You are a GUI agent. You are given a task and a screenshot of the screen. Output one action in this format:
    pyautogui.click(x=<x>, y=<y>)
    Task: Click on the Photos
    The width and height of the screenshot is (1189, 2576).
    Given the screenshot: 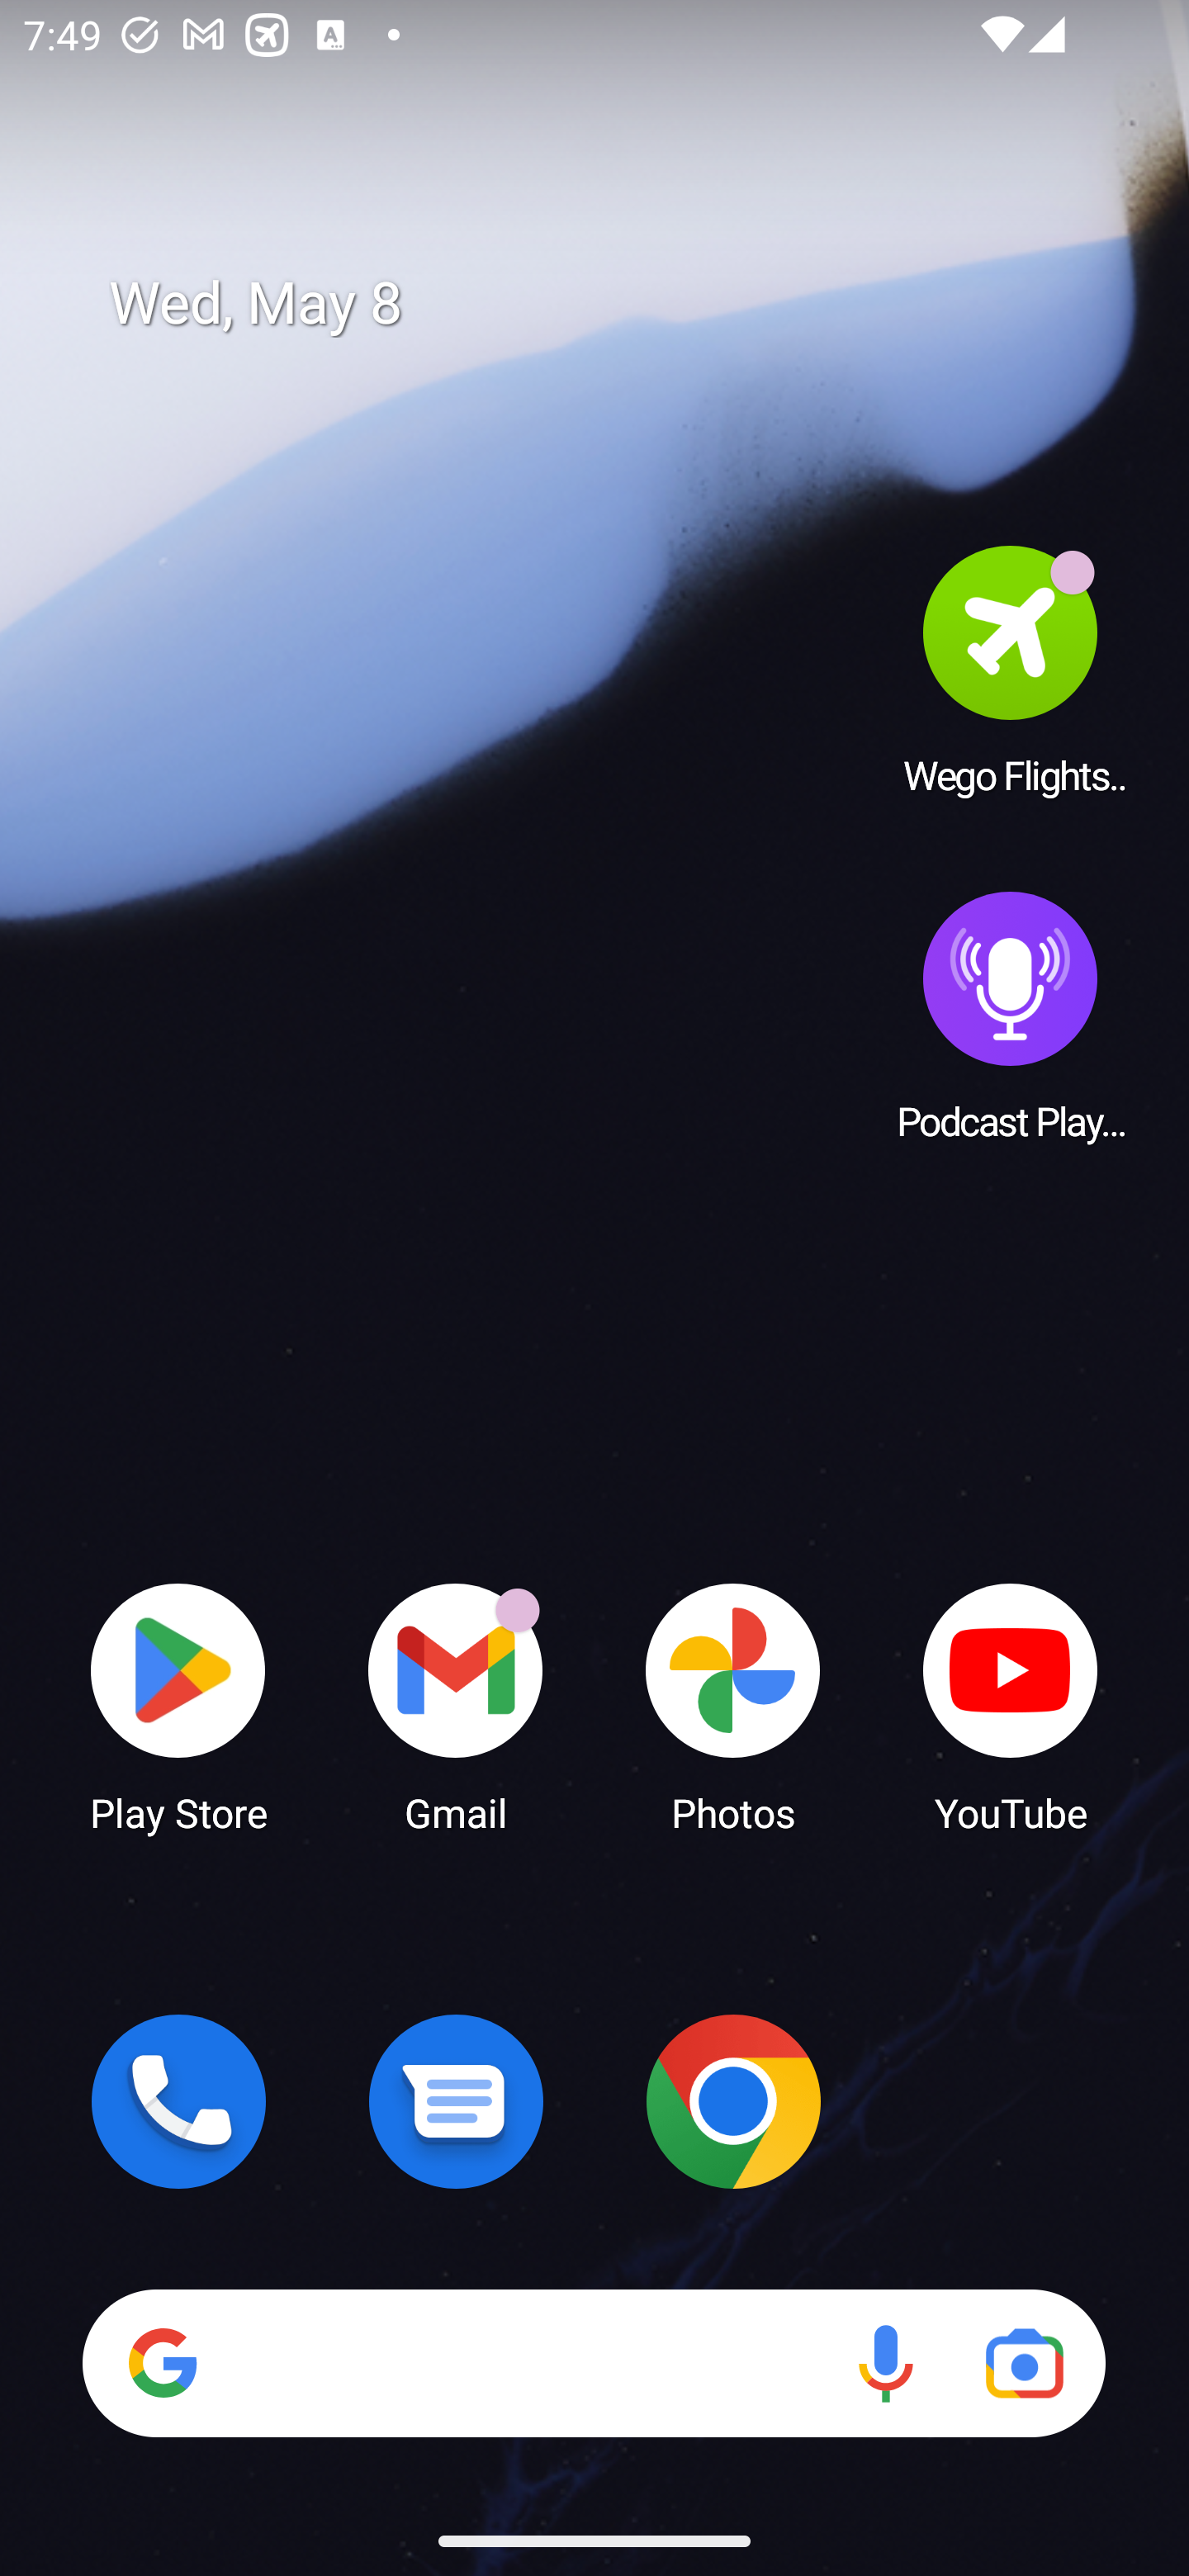 What is the action you would take?
    pyautogui.click(x=733, y=1706)
    